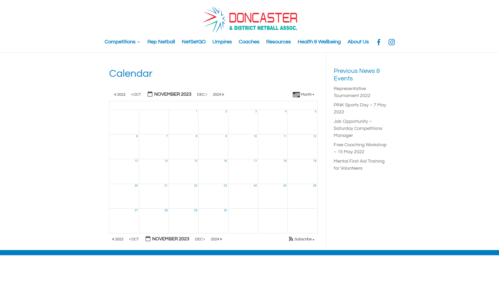 This screenshot has width=499, height=281. I want to click on 10, so click(255, 136).